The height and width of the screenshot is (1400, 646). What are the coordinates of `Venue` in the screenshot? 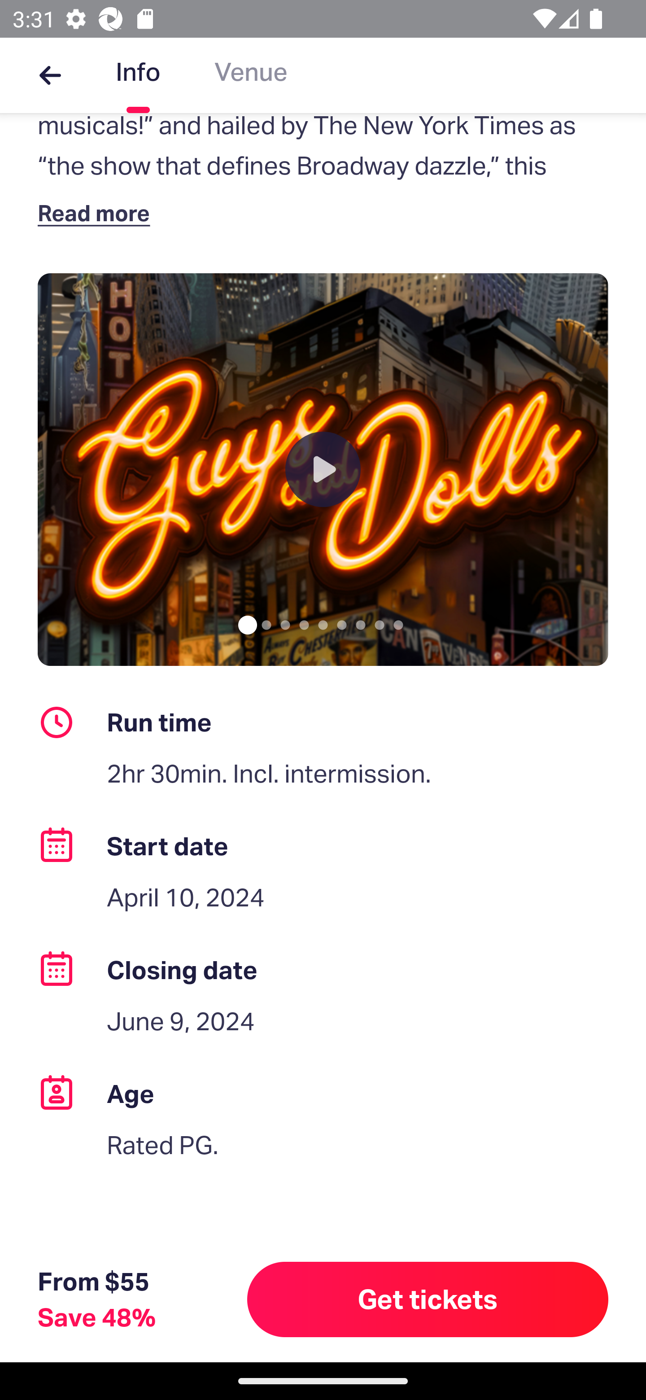 It's located at (251, 75).